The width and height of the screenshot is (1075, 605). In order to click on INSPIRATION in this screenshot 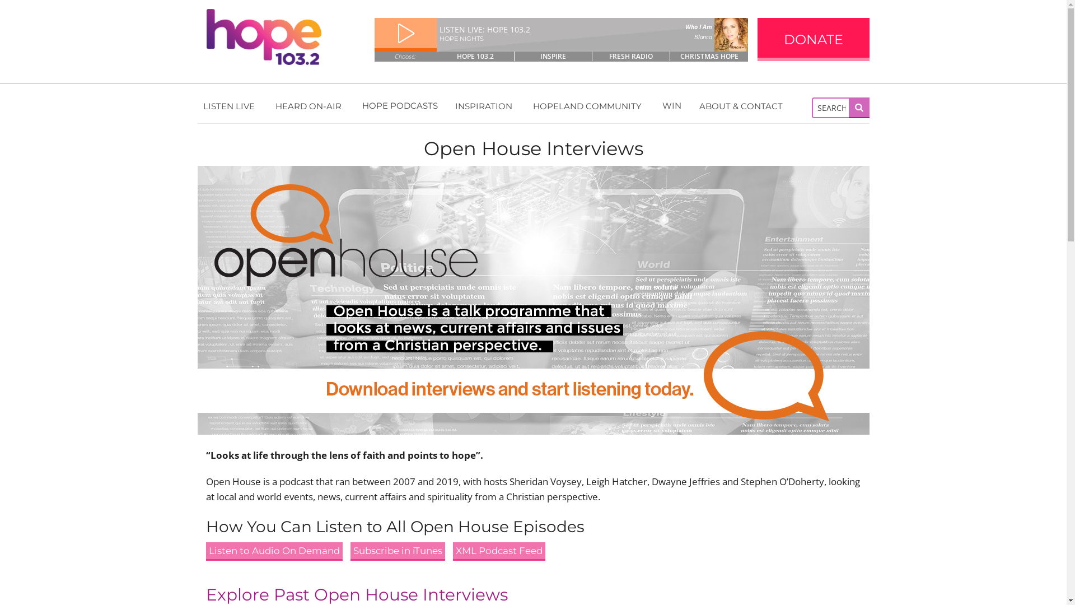, I will do `click(485, 106)`.